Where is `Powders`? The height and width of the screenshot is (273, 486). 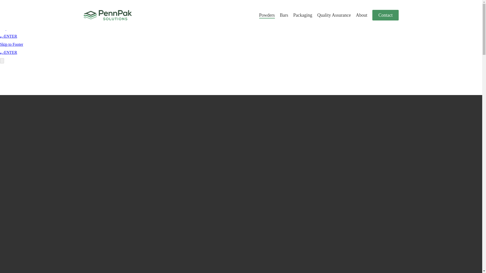 Powders is located at coordinates (267, 15).